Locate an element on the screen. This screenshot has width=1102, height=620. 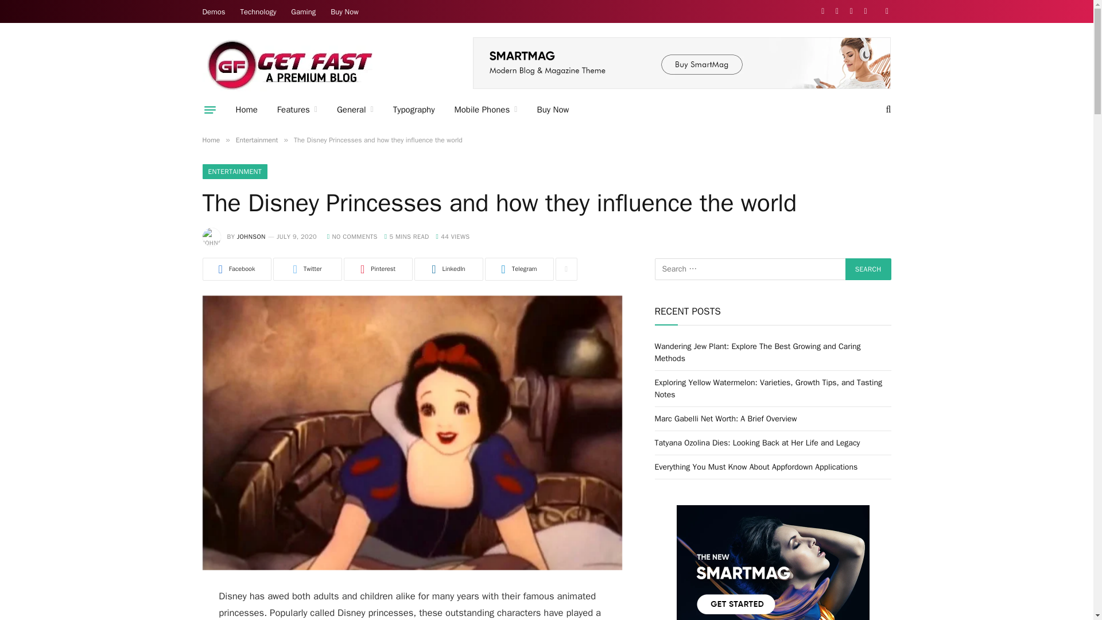
General is located at coordinates (355, 110).